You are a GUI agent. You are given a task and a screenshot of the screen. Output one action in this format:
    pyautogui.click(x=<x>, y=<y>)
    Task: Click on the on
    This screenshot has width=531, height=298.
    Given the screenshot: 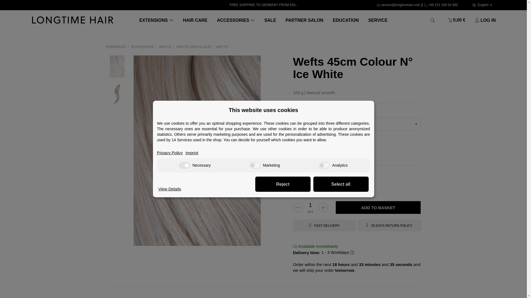 What is the action you would take?
    pyautogui.click(x=255, y=165)
    